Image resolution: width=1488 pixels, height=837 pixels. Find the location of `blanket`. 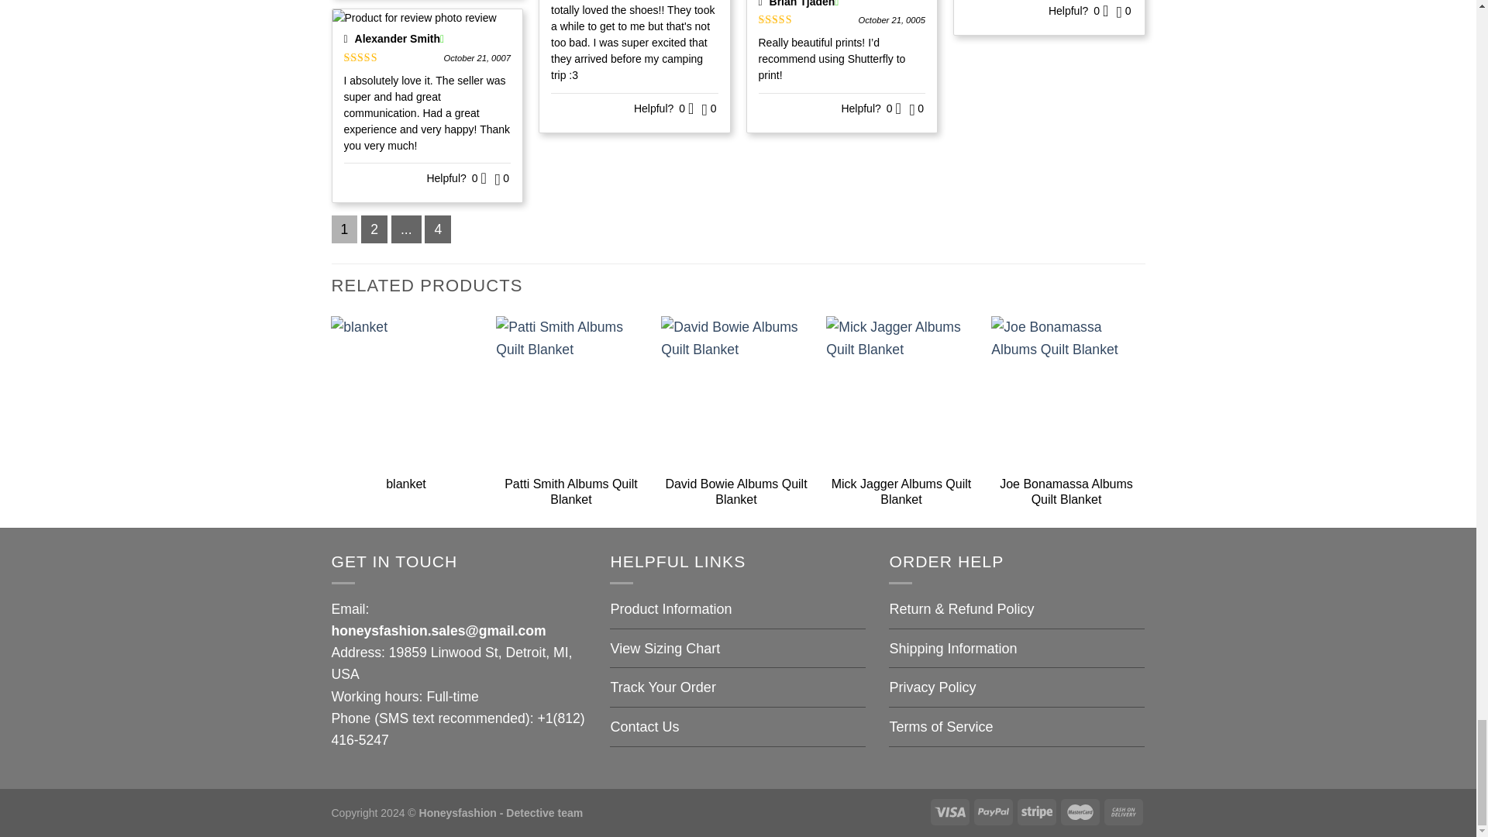

blanket is located at coordinates (405, 391).